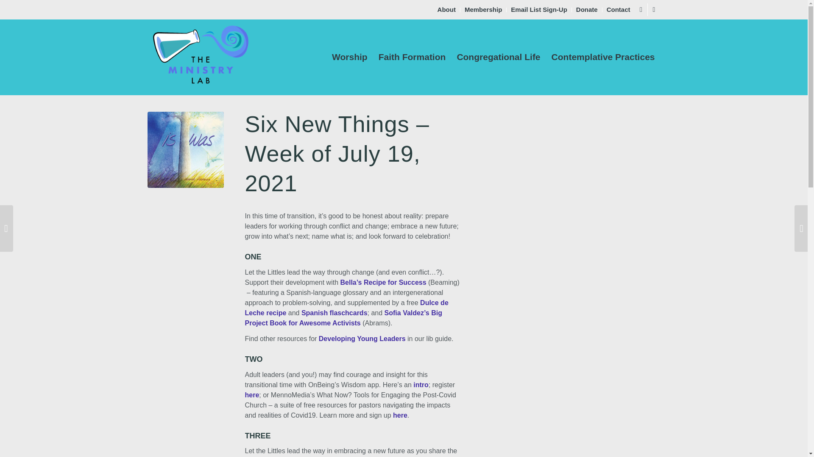 This screenshot has height=457, width=814. I want to click on Congregational Life, so click(498, 57).